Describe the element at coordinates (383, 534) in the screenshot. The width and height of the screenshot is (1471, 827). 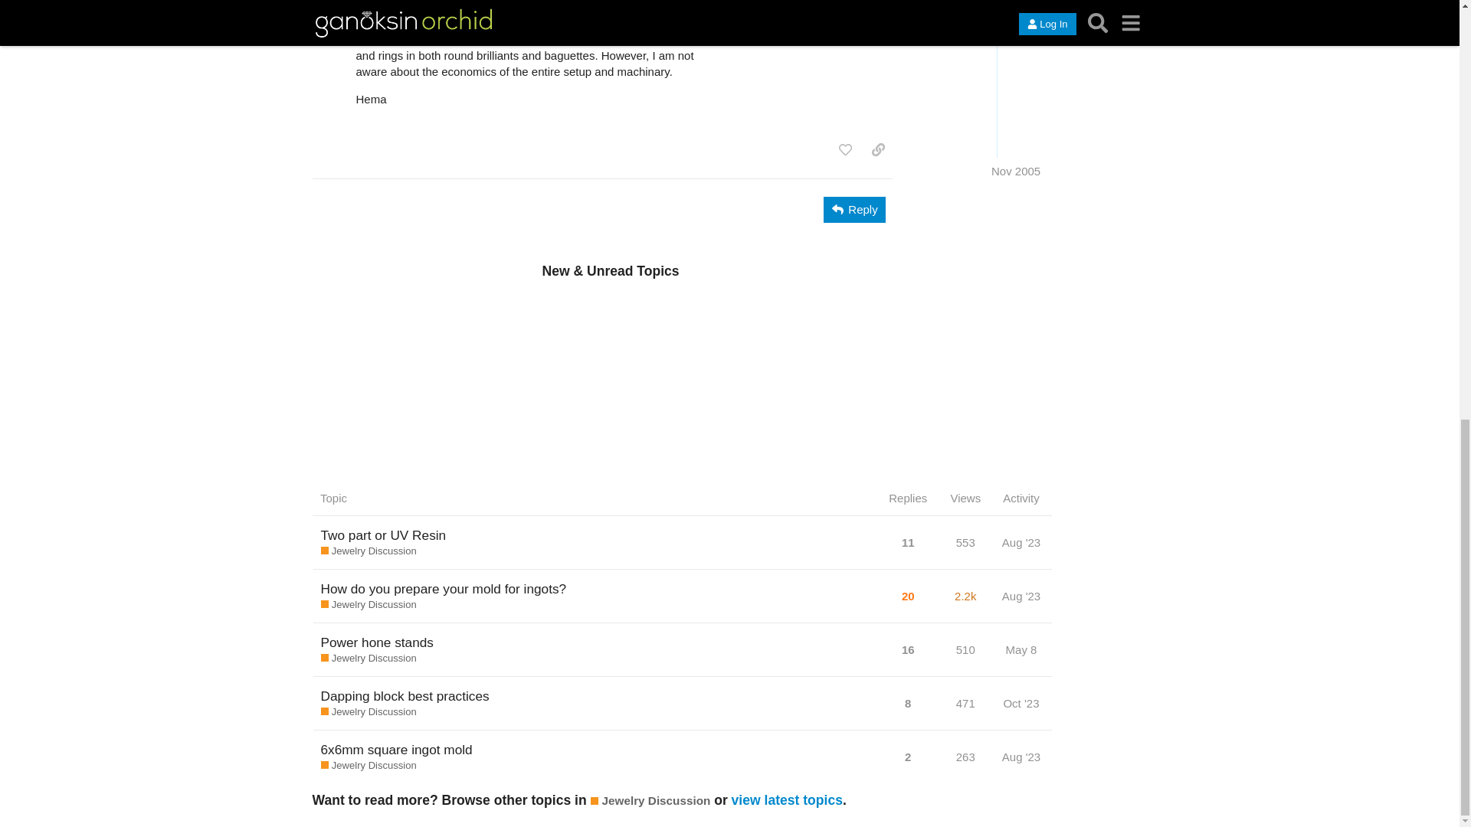
I see `Two part or UV Resin` at that location.